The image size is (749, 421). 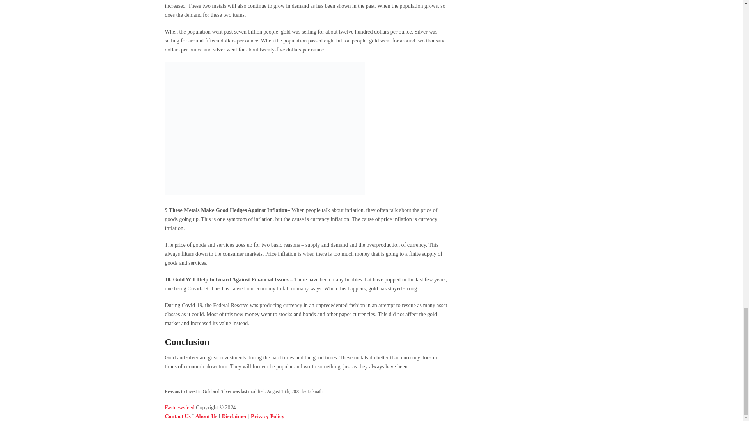 I want to click on Privacy Policy, so click(x=268, y=416).